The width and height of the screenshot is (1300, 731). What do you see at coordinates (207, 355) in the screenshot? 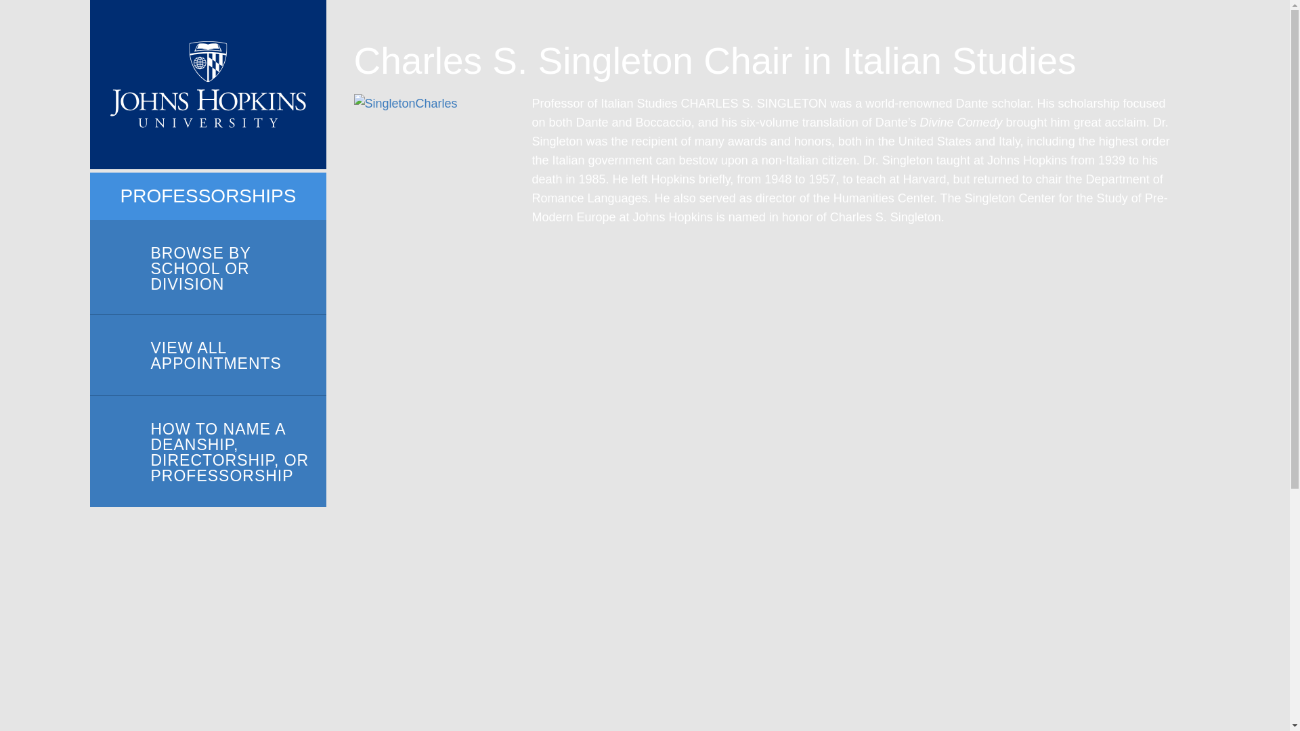
I see `VIEW ALL APPOINTMENTS` at bounding box center [207, 355].